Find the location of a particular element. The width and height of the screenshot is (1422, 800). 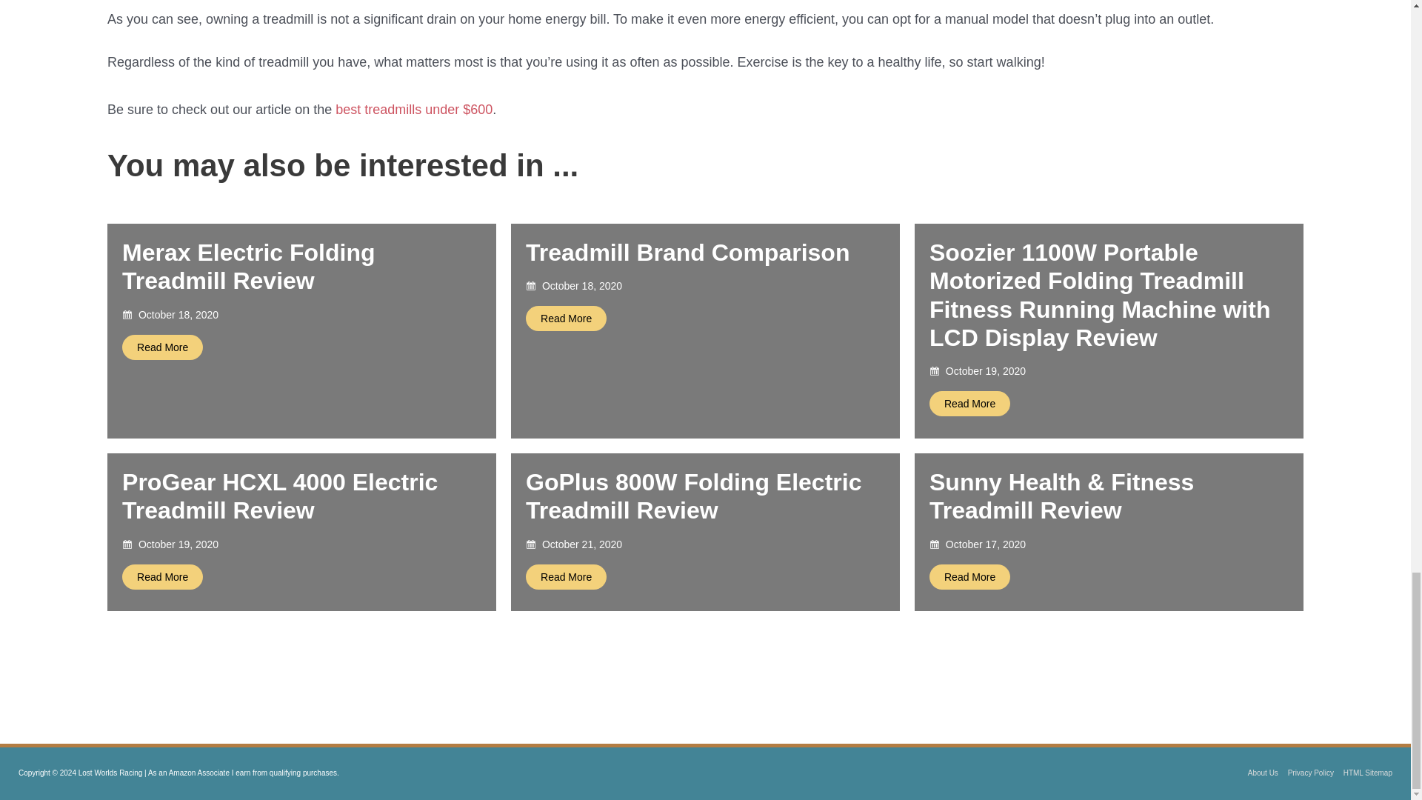

Read More is located at coordinates (969, 576).